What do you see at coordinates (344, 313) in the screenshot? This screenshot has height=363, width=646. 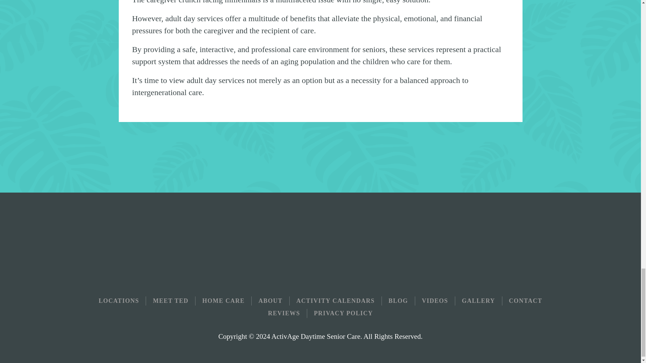 I see `PRIVACY POLICY` at bounding box center [344, 313].